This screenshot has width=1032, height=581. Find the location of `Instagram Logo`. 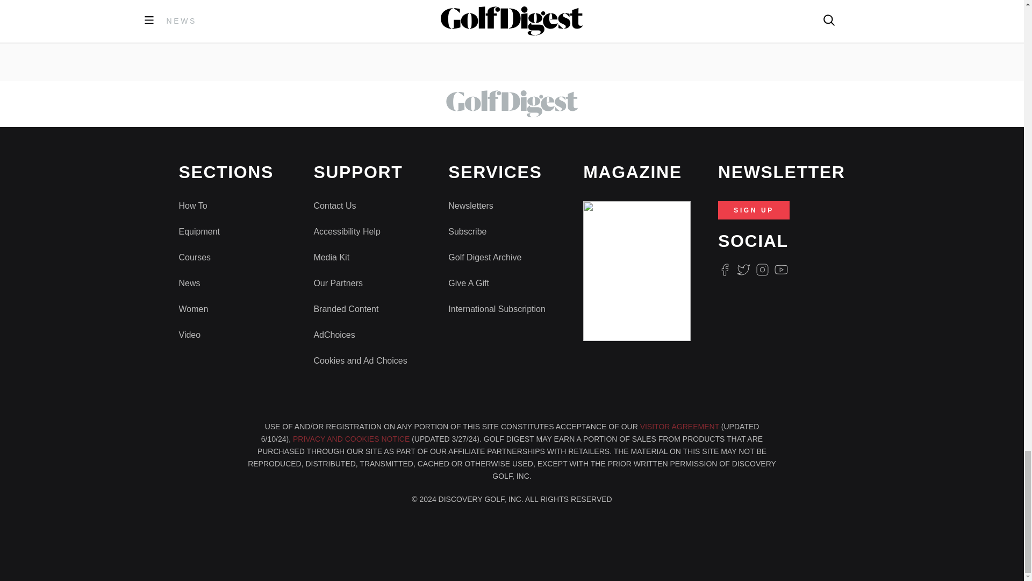

Instagram Logo is located at coordinates (762, 270).